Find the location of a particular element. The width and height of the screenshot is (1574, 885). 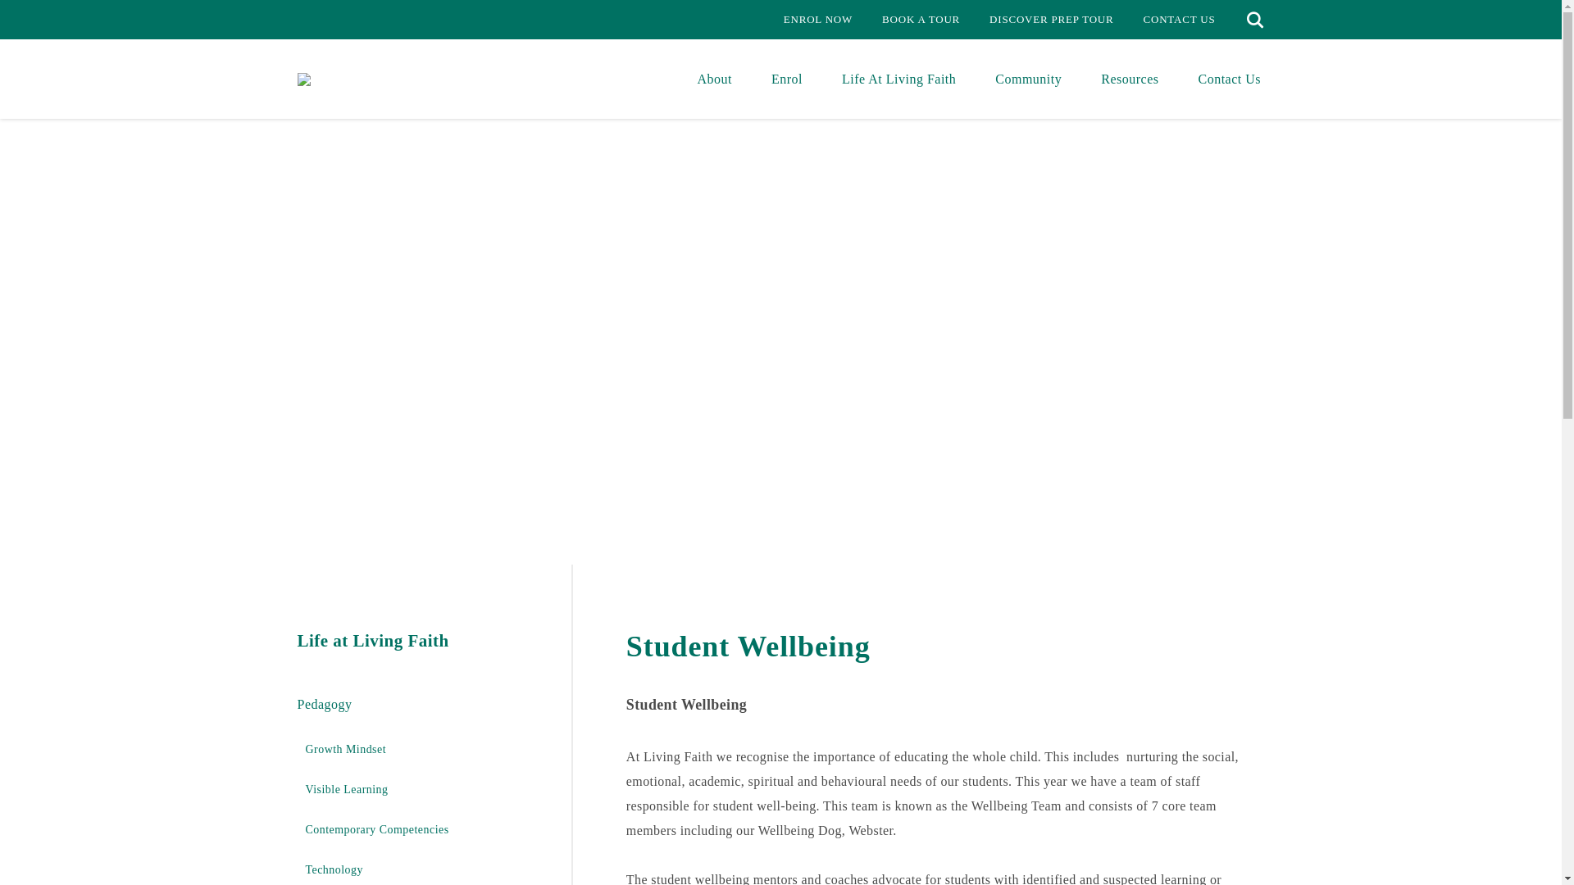

Community is located at coordinates (1028, 79).